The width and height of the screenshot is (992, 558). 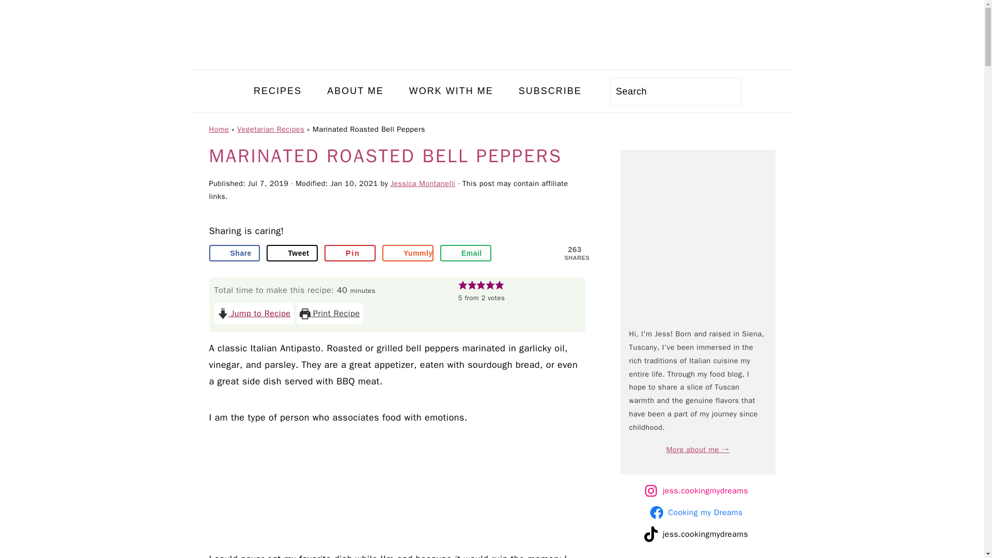 I want to click on Pin, so click(x=350, y=253).